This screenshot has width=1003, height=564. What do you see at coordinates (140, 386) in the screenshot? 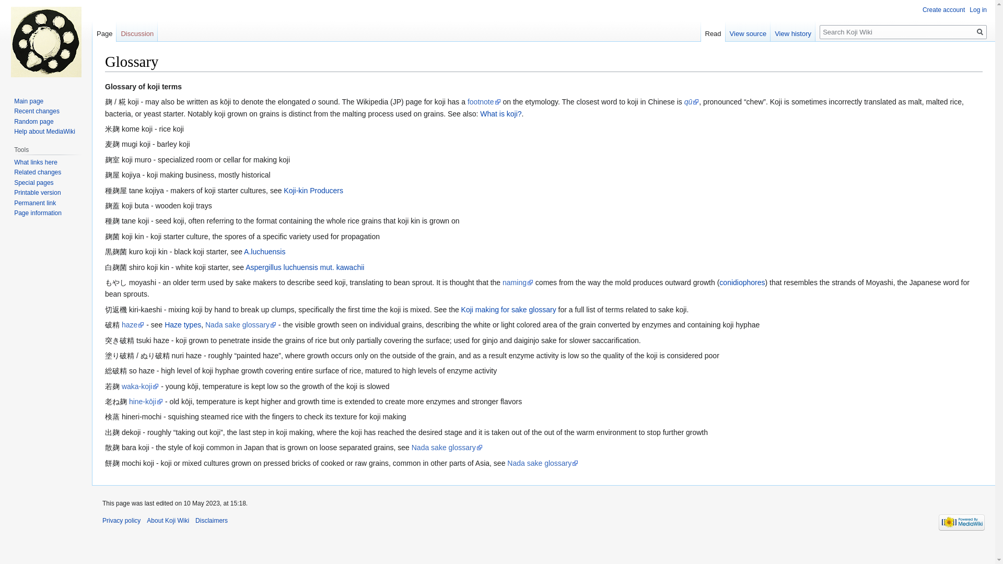
I see `waka-koji` at bounding box center [140, 386].